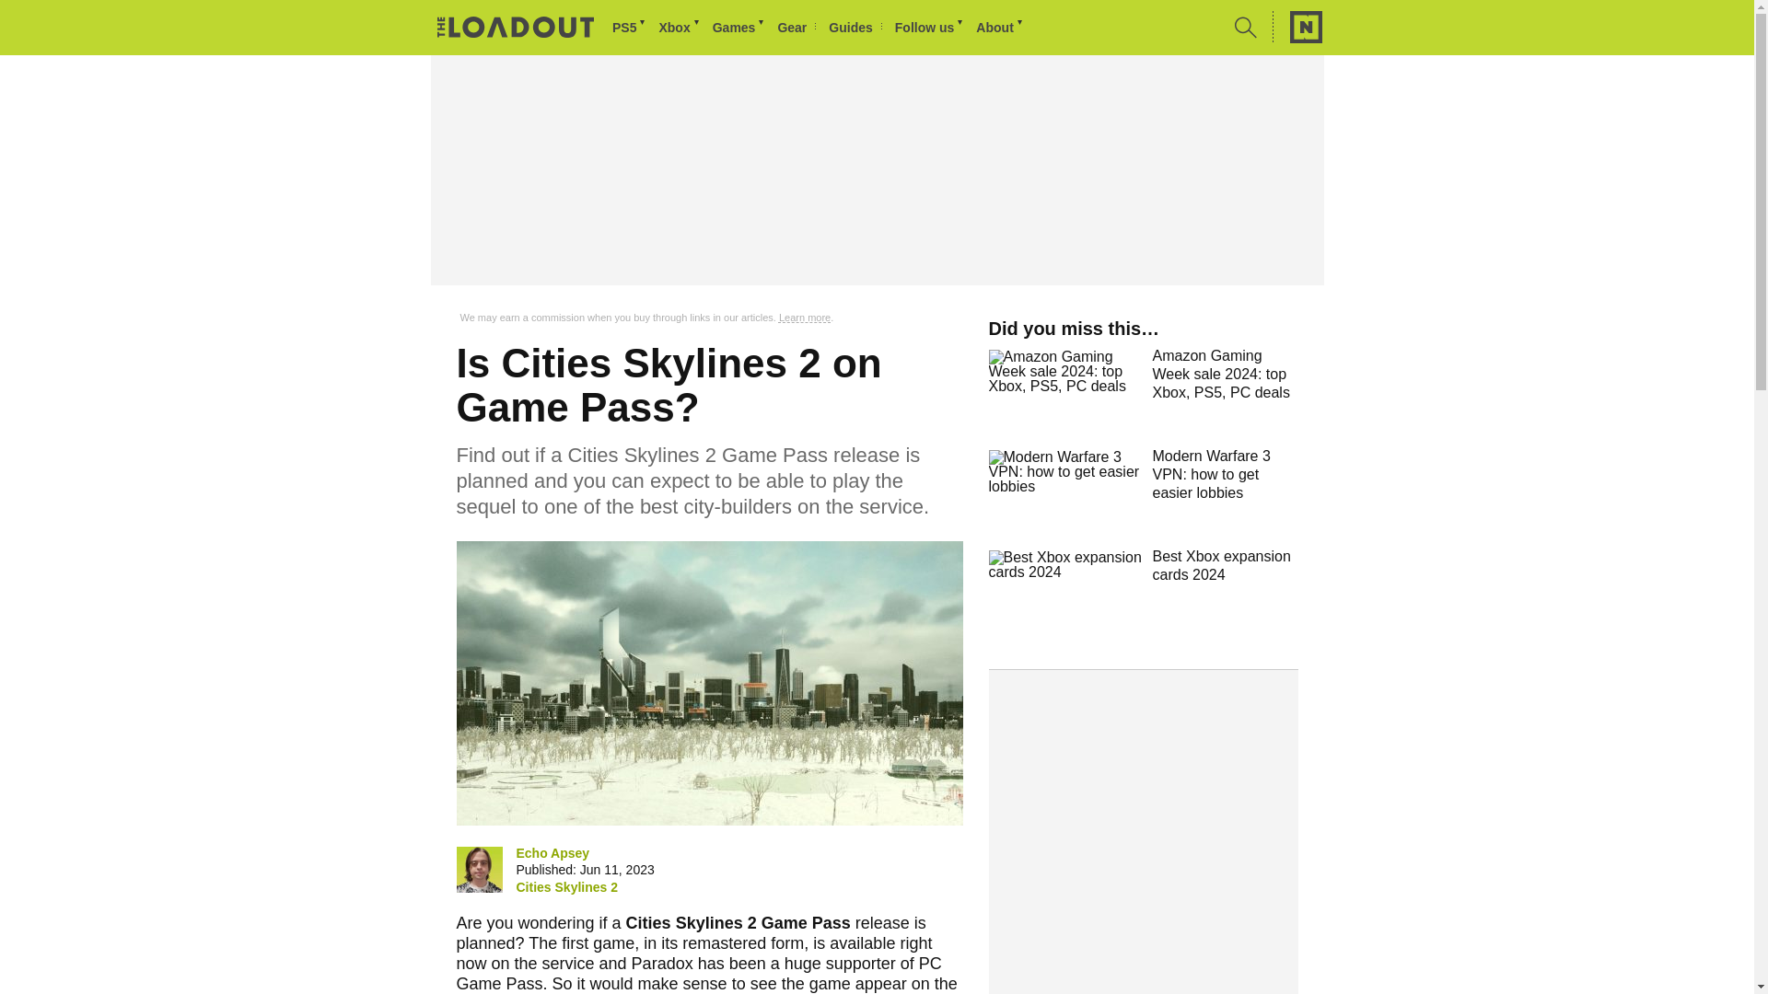 This screenshot has height=994, width=1768. What do you see at coordinates (709, 683) in the screenshot?
I see `Is Cities Skylines 2 on Game Pass?` at bounding box center [709, 683].